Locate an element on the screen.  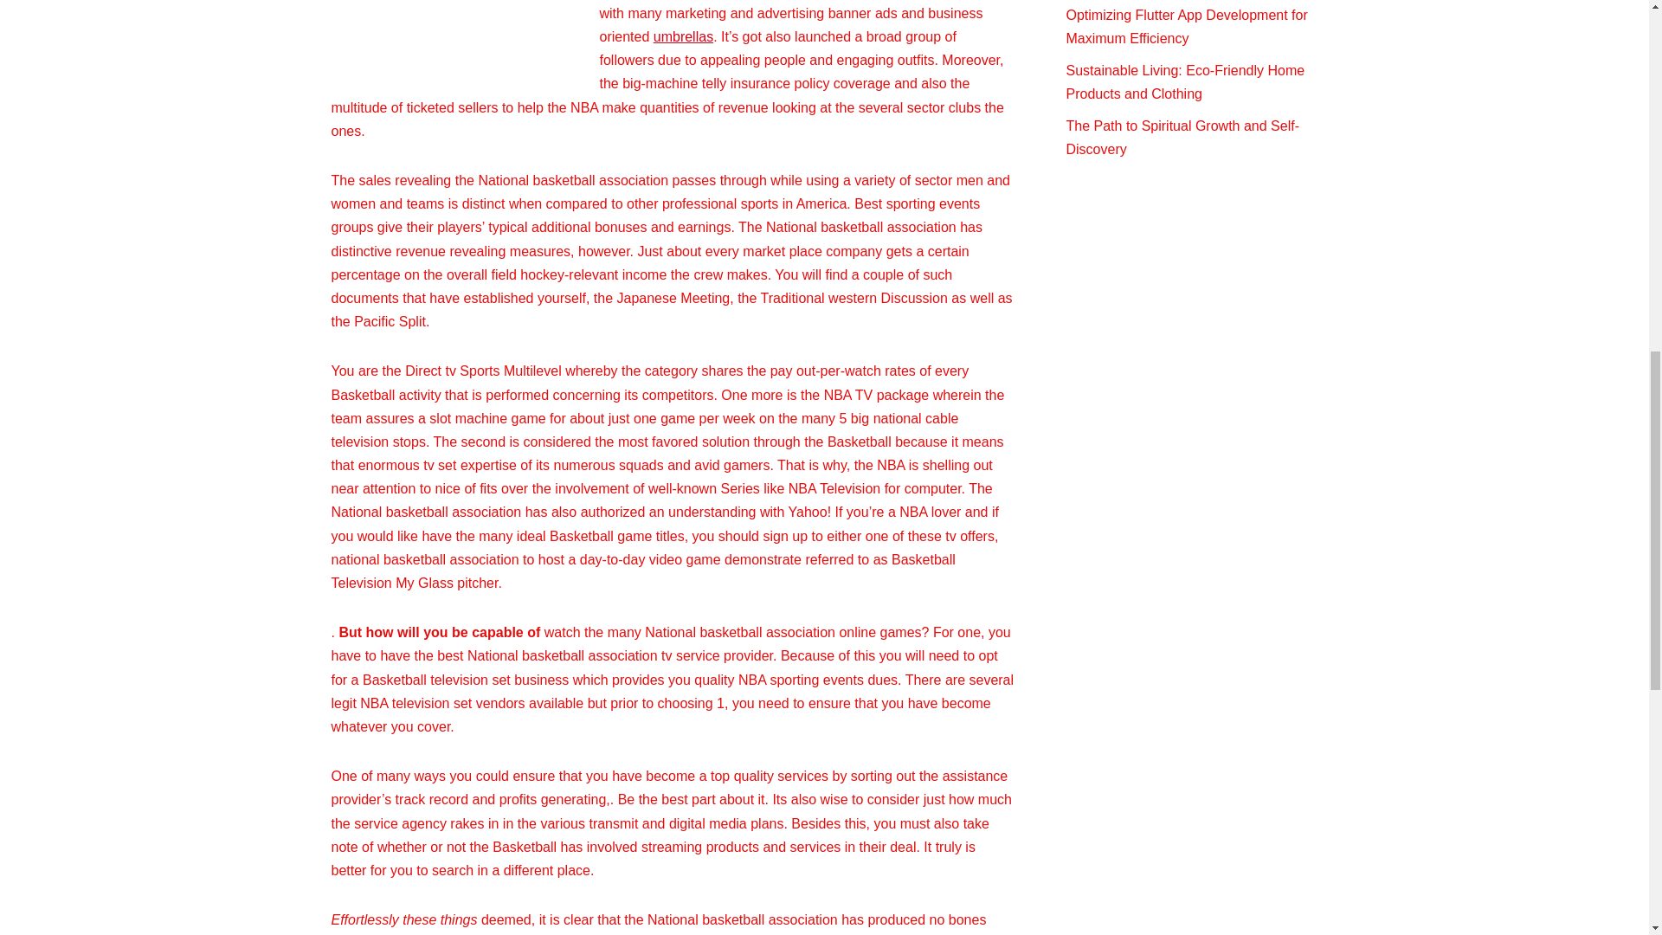
Sustainable Living: Eco-Friendly Home Products and Clothing is located at coordinates (1186, 81).